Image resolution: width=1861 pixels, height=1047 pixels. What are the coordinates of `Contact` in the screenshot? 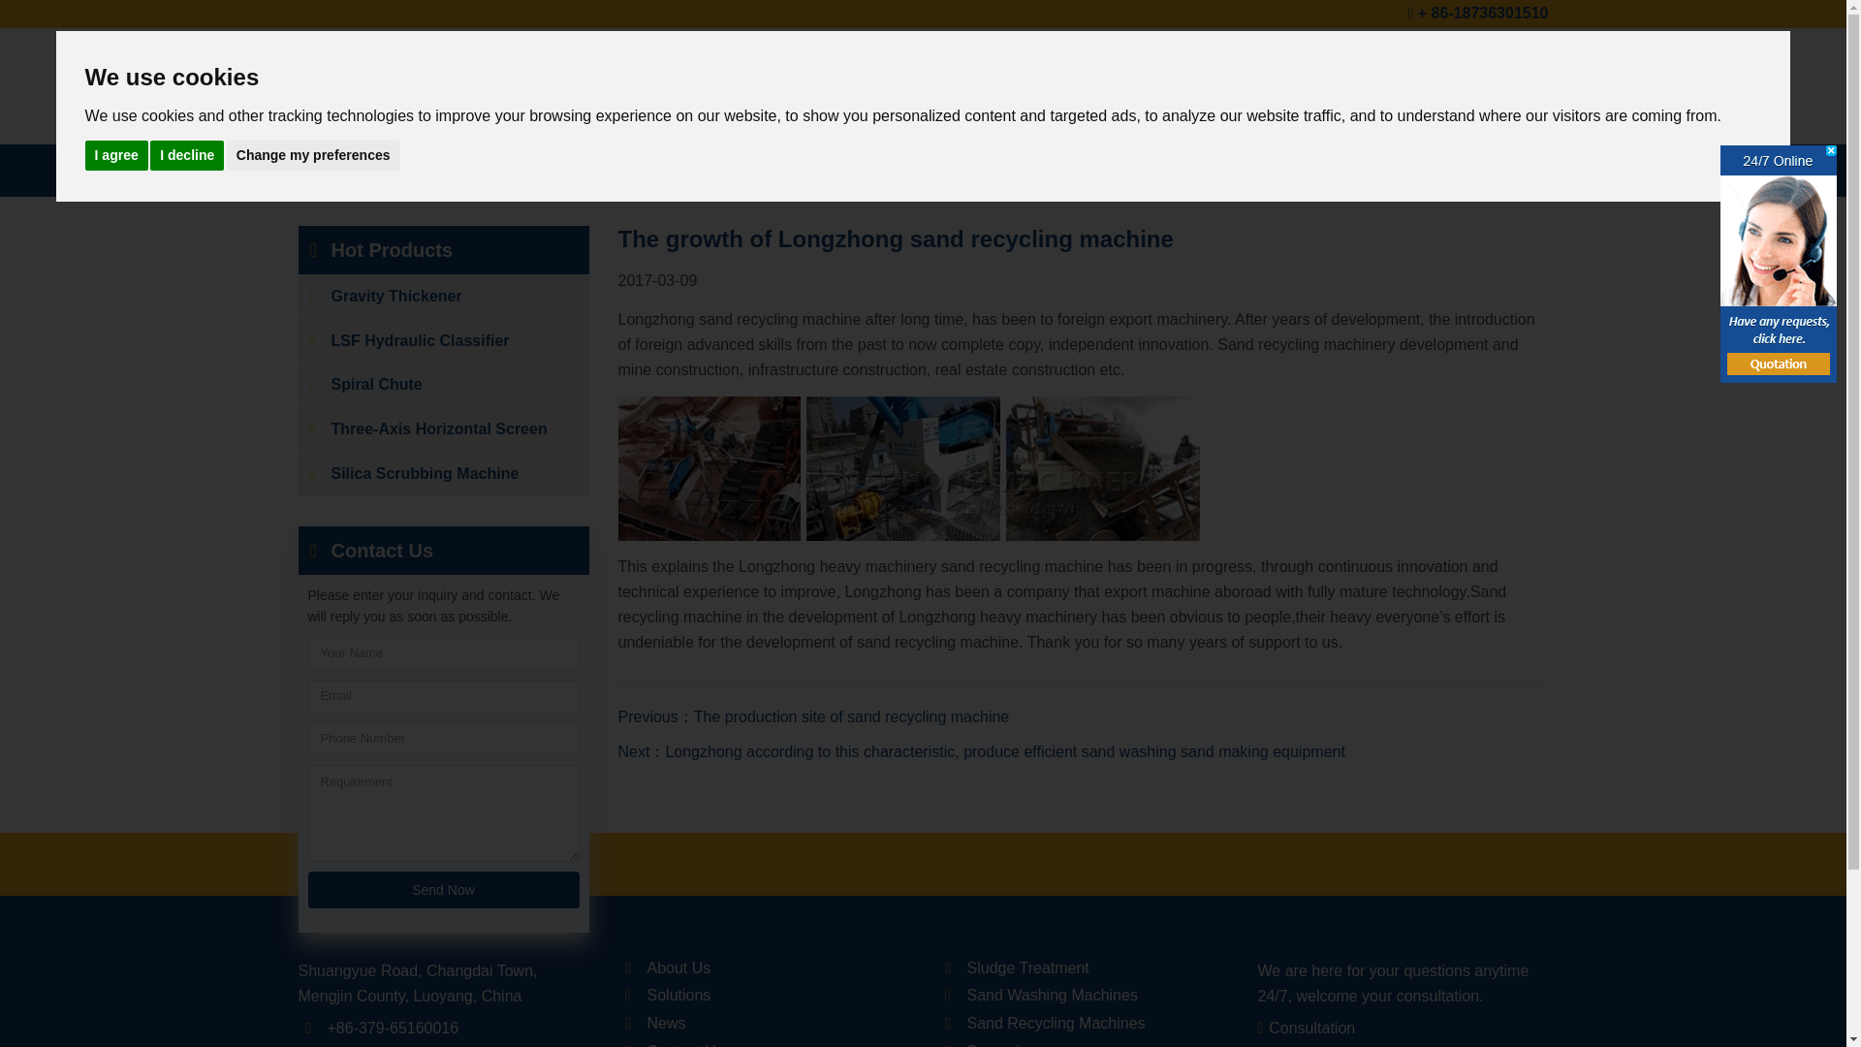 It's located at (1512, 56).